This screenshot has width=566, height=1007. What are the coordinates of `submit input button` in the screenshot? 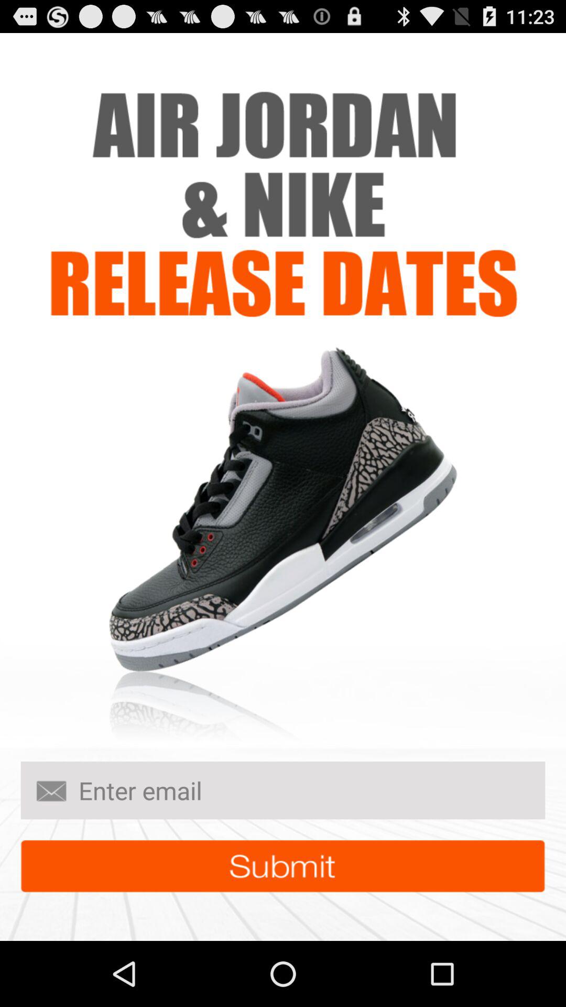 It's located at (283, 866).